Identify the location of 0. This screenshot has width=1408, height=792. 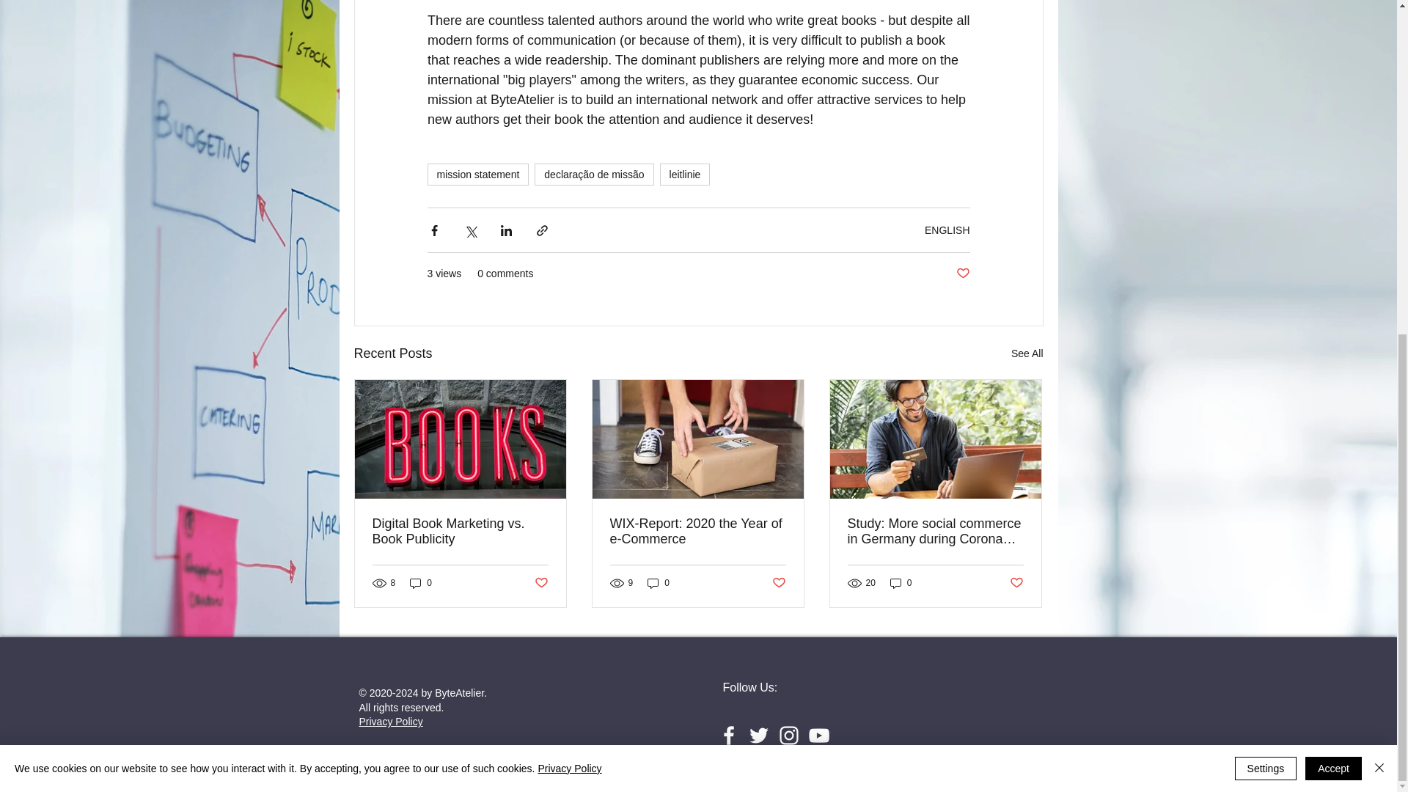
(659, 582).